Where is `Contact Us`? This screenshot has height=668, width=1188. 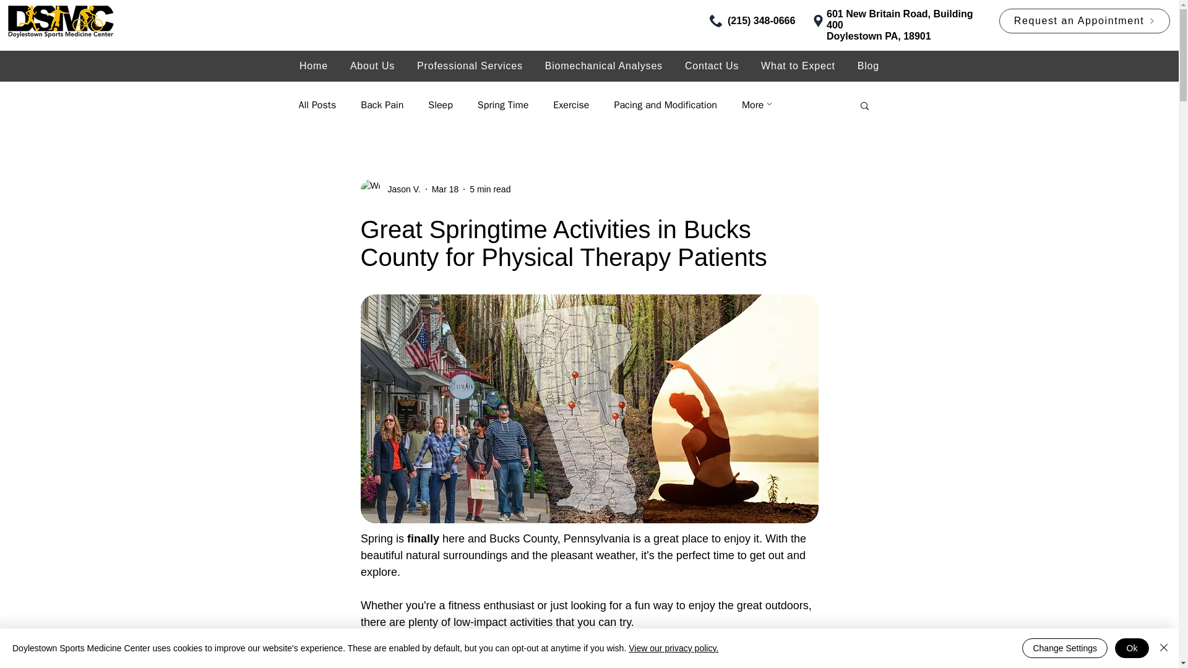 Contact Us is located at coordinates (712, 66).